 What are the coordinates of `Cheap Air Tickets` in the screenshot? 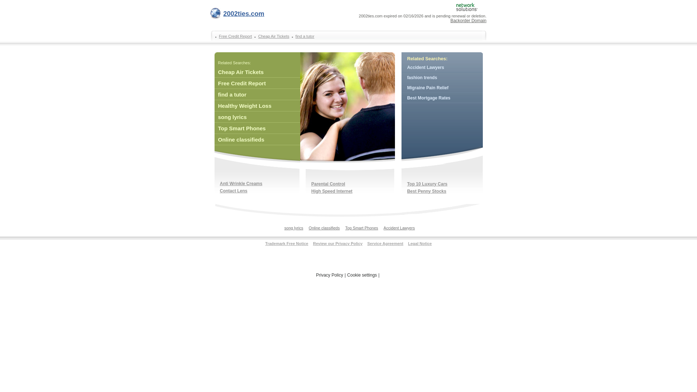 It's located at (273, 36).